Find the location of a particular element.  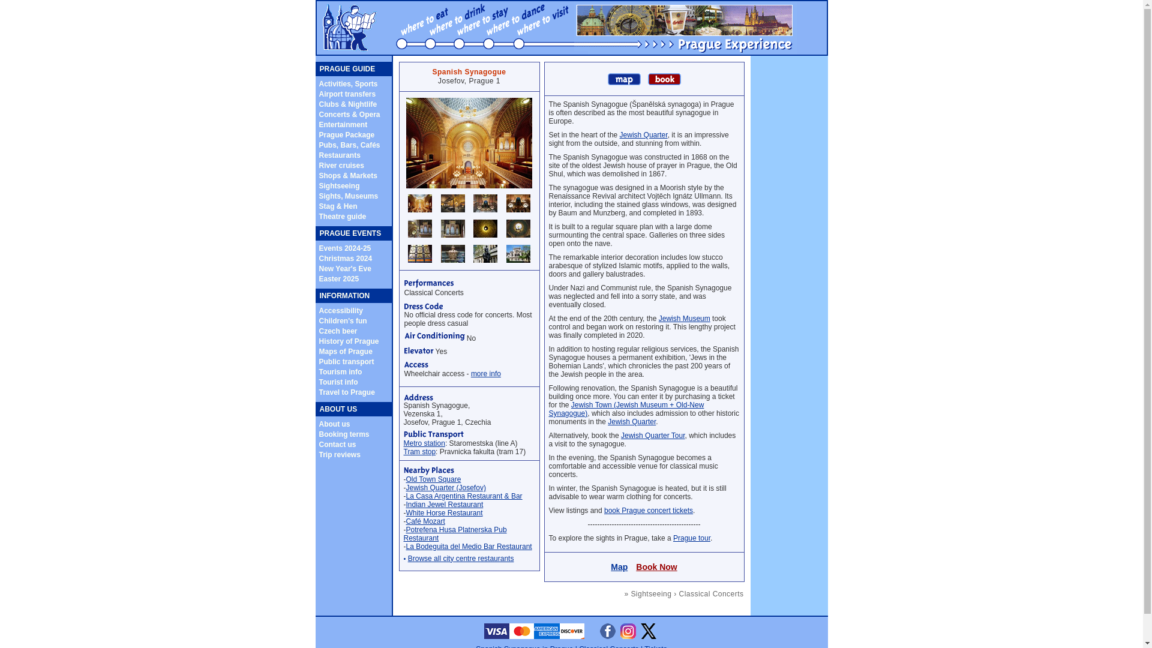

Tourist info is located at coordinates (338, 382).